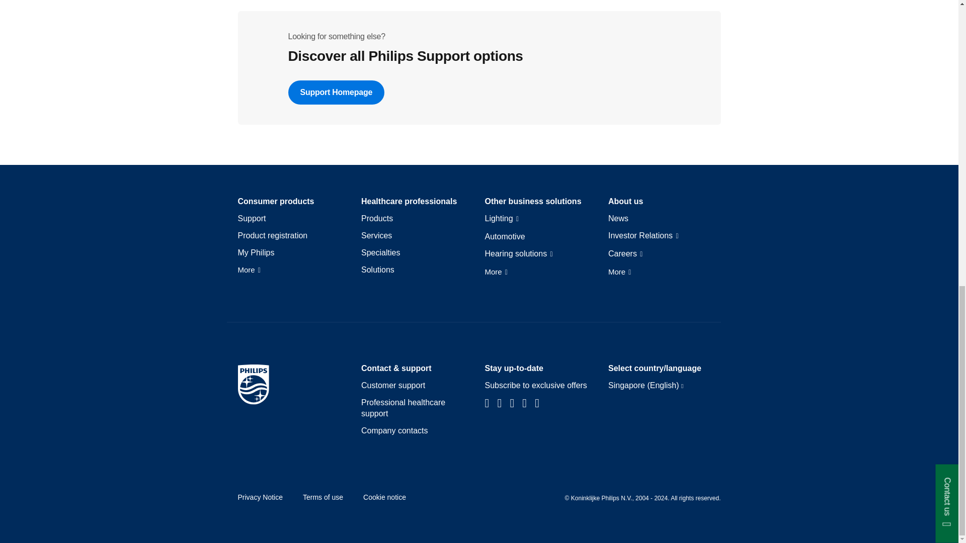 The height and width of the screenshot is (543, 966). Describe the element at coordinates (256, 253) in the screenshot. I see `My Philips` at that location.